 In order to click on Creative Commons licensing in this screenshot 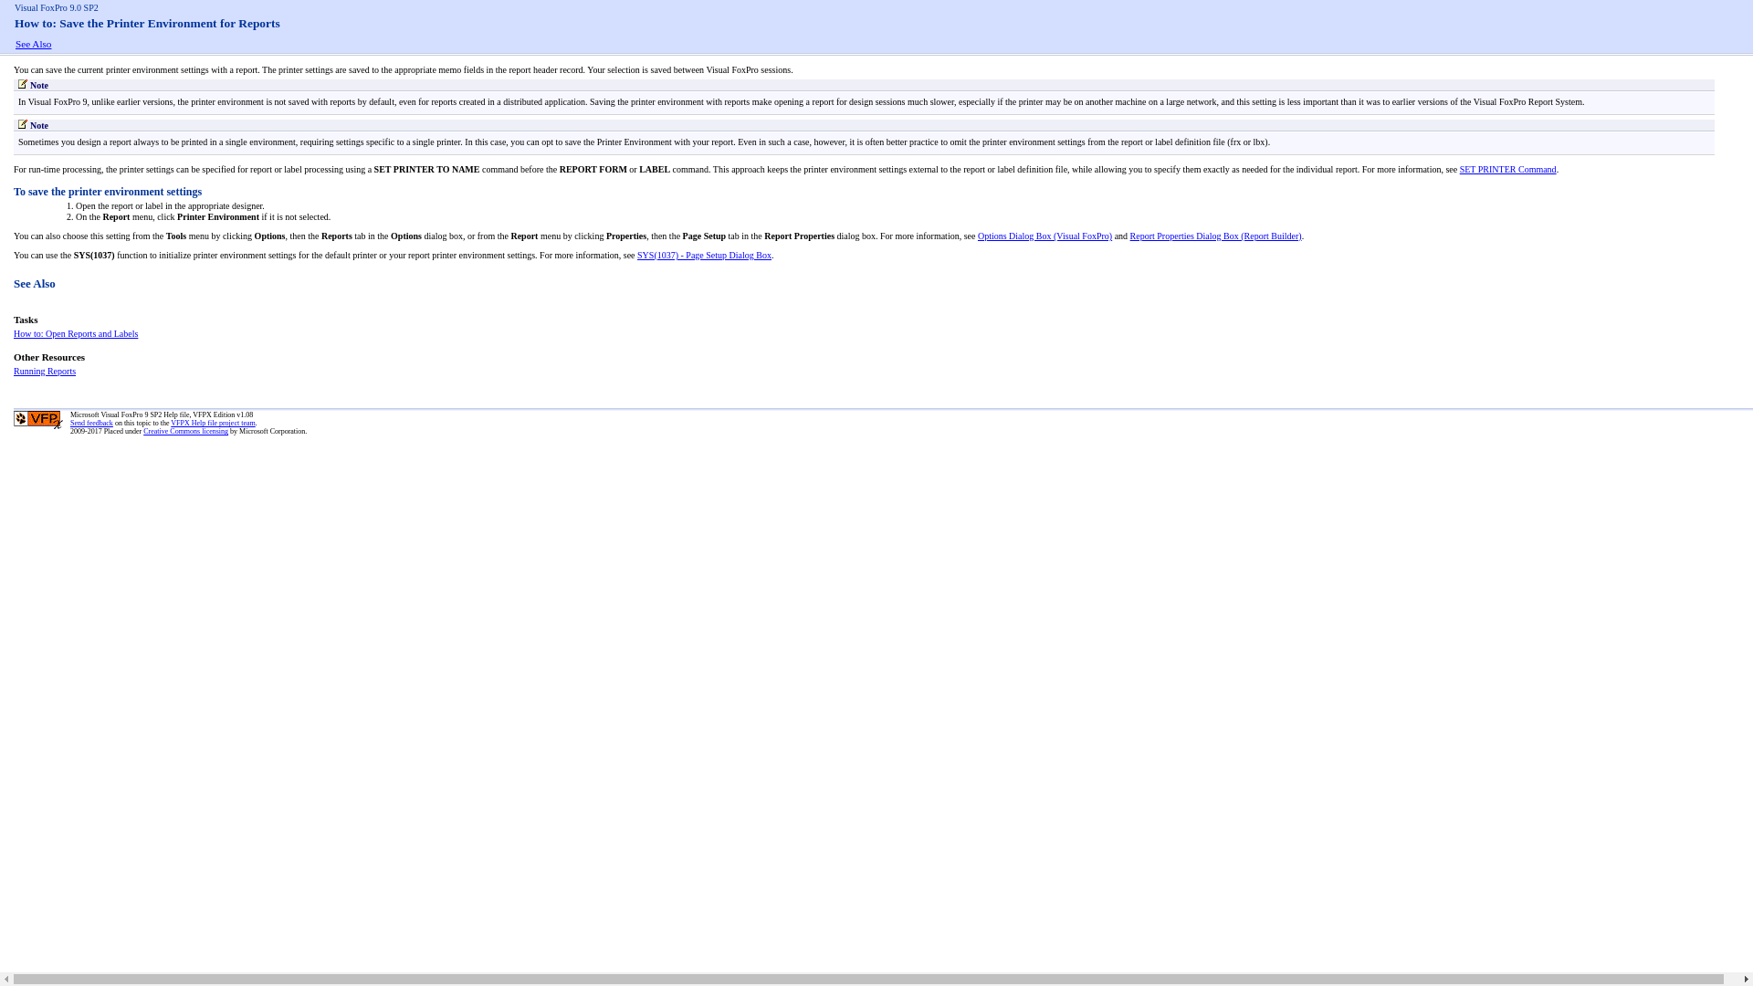, I will do `click(185, 431)`.